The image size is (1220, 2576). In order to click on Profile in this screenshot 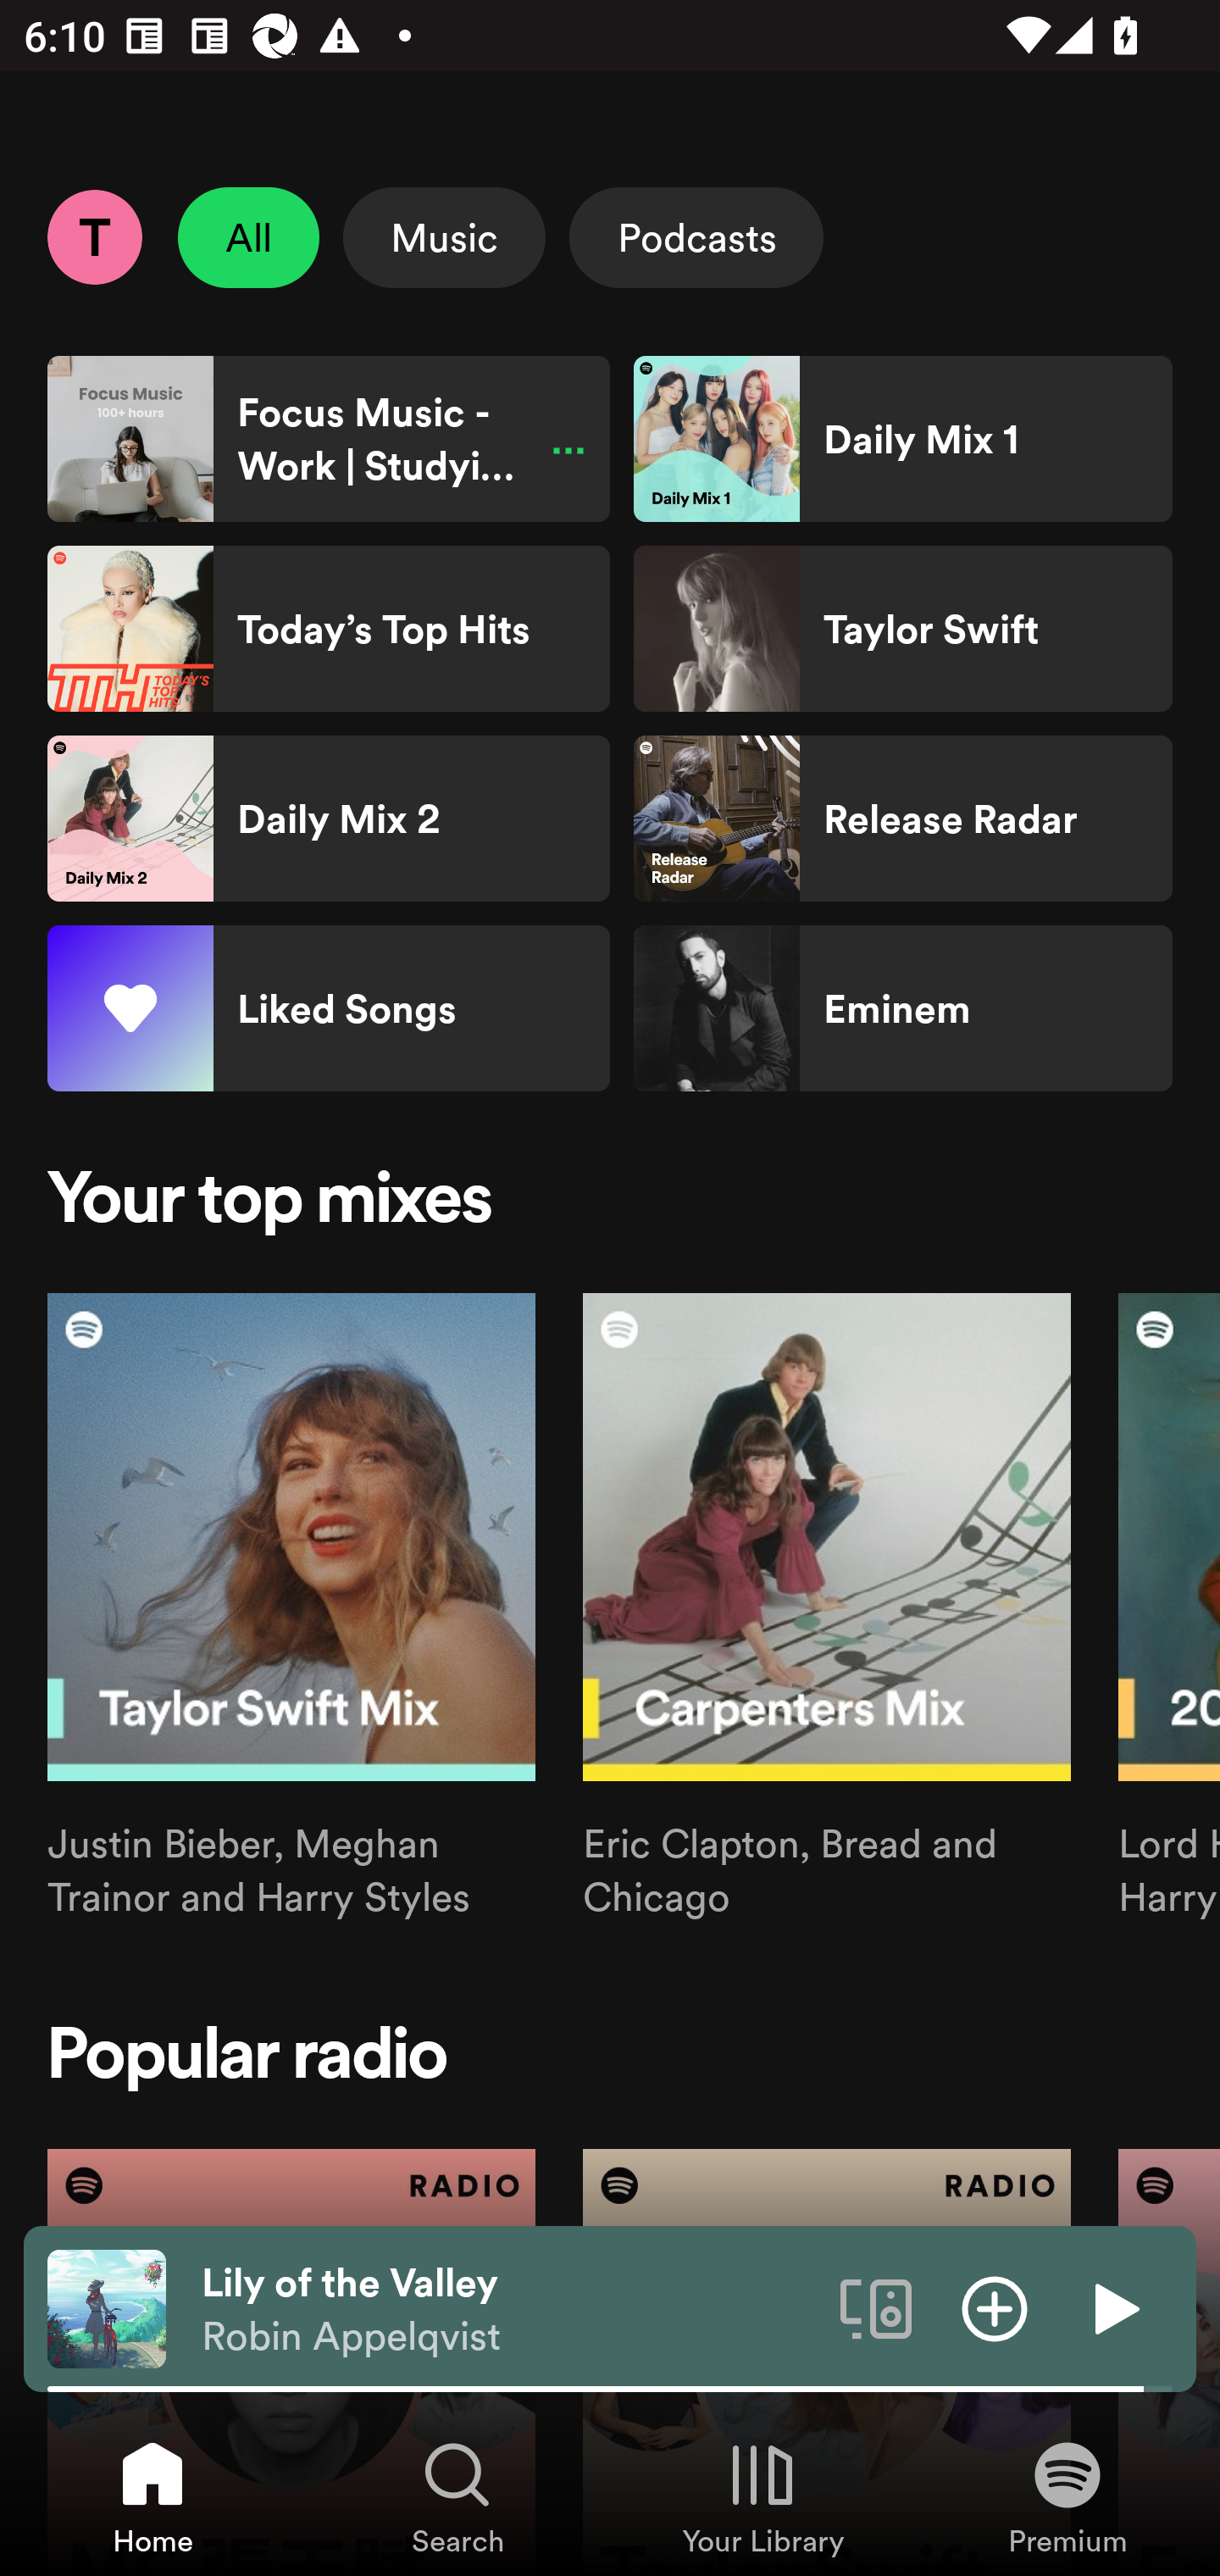, I will do `click(94, 236)`.